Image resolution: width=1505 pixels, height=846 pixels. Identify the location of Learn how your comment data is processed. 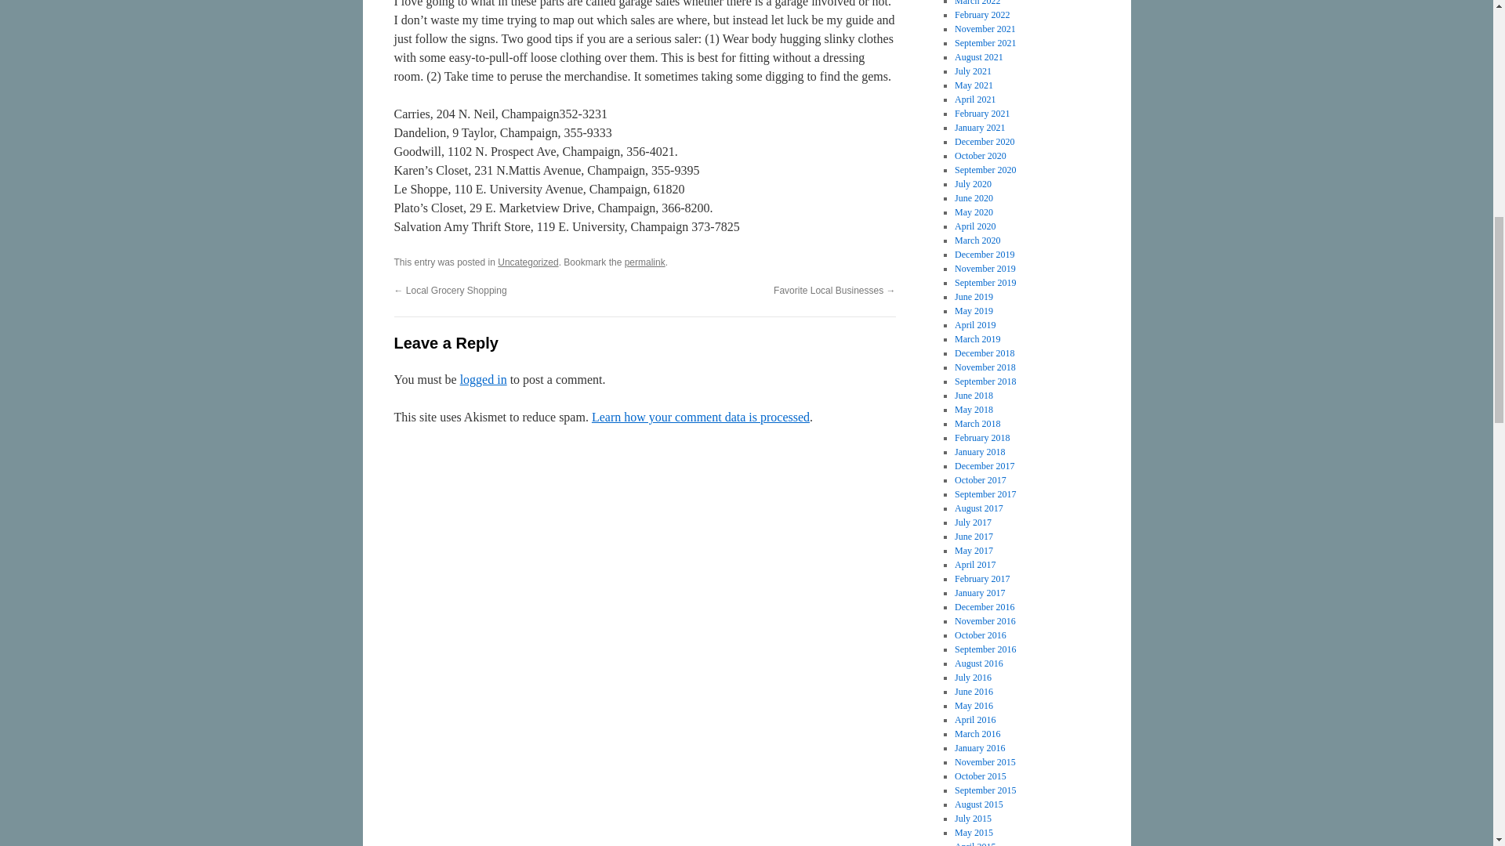
(700, 417).